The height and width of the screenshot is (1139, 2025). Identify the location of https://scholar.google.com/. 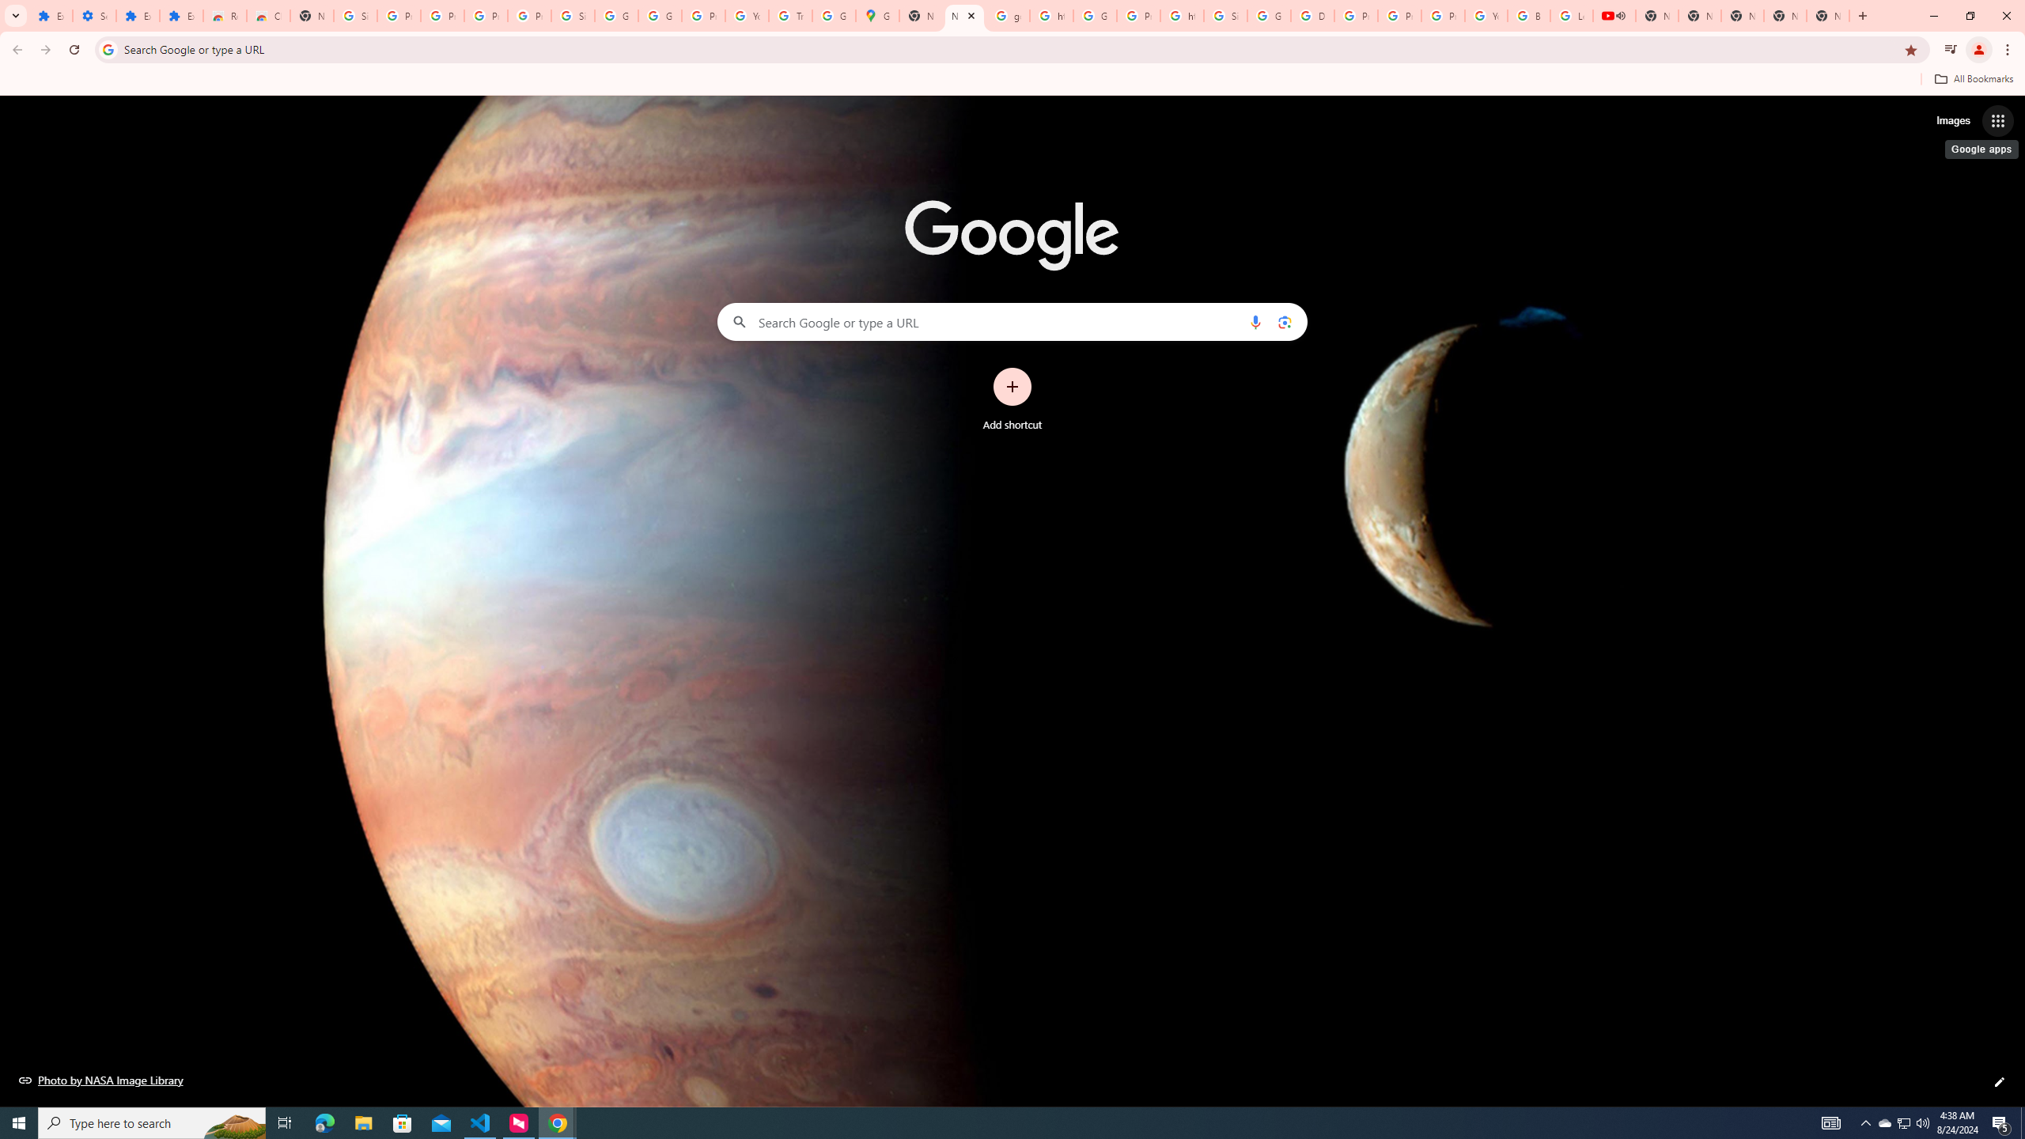
(1182, 16).